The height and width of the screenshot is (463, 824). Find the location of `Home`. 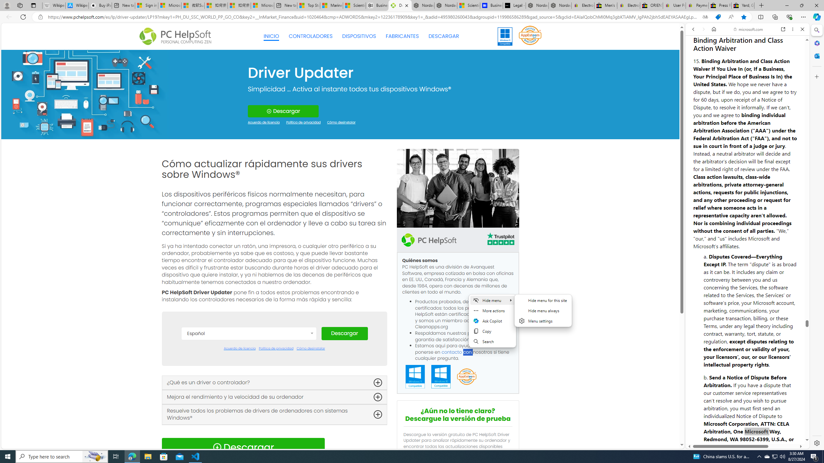

Home is located at coordinates (714, 29).